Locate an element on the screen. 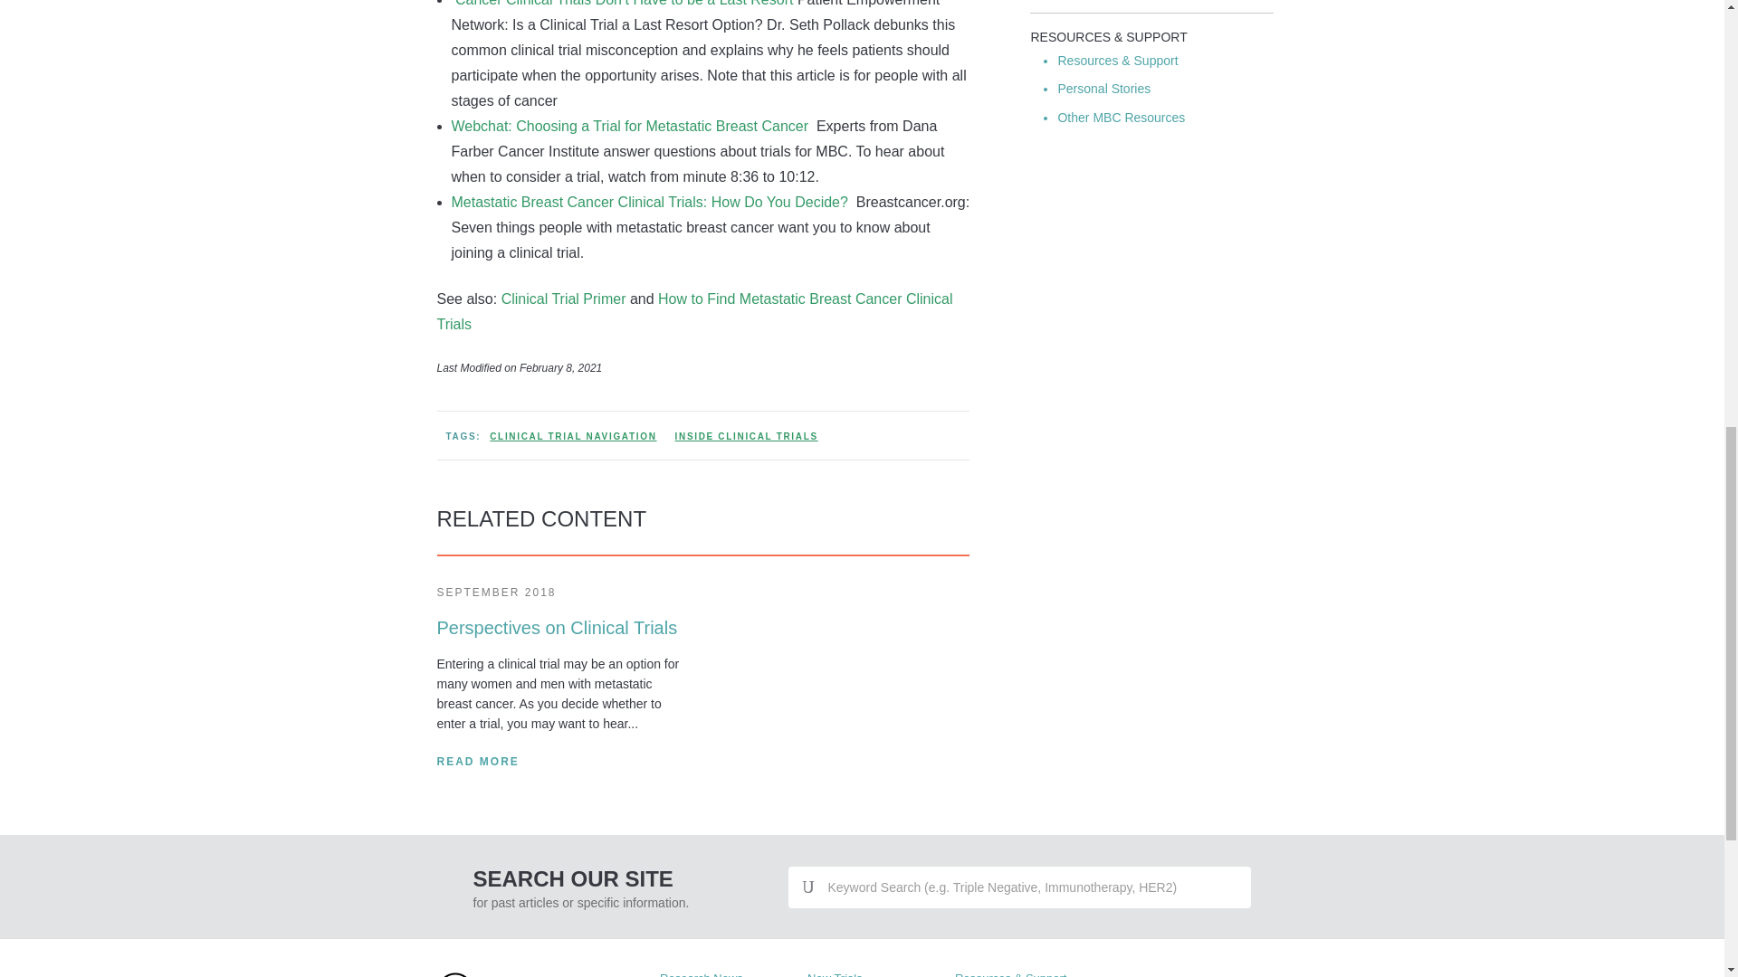 The height and width of the screenshot is (977, 1738). Metastatic Breast Cancer Clinical Trials: How Do You Decide? is located at coordinates (650, 202).